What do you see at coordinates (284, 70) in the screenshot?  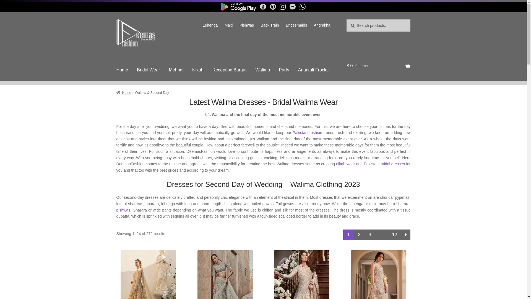 I see `Party` at bounding box center [284, 70].